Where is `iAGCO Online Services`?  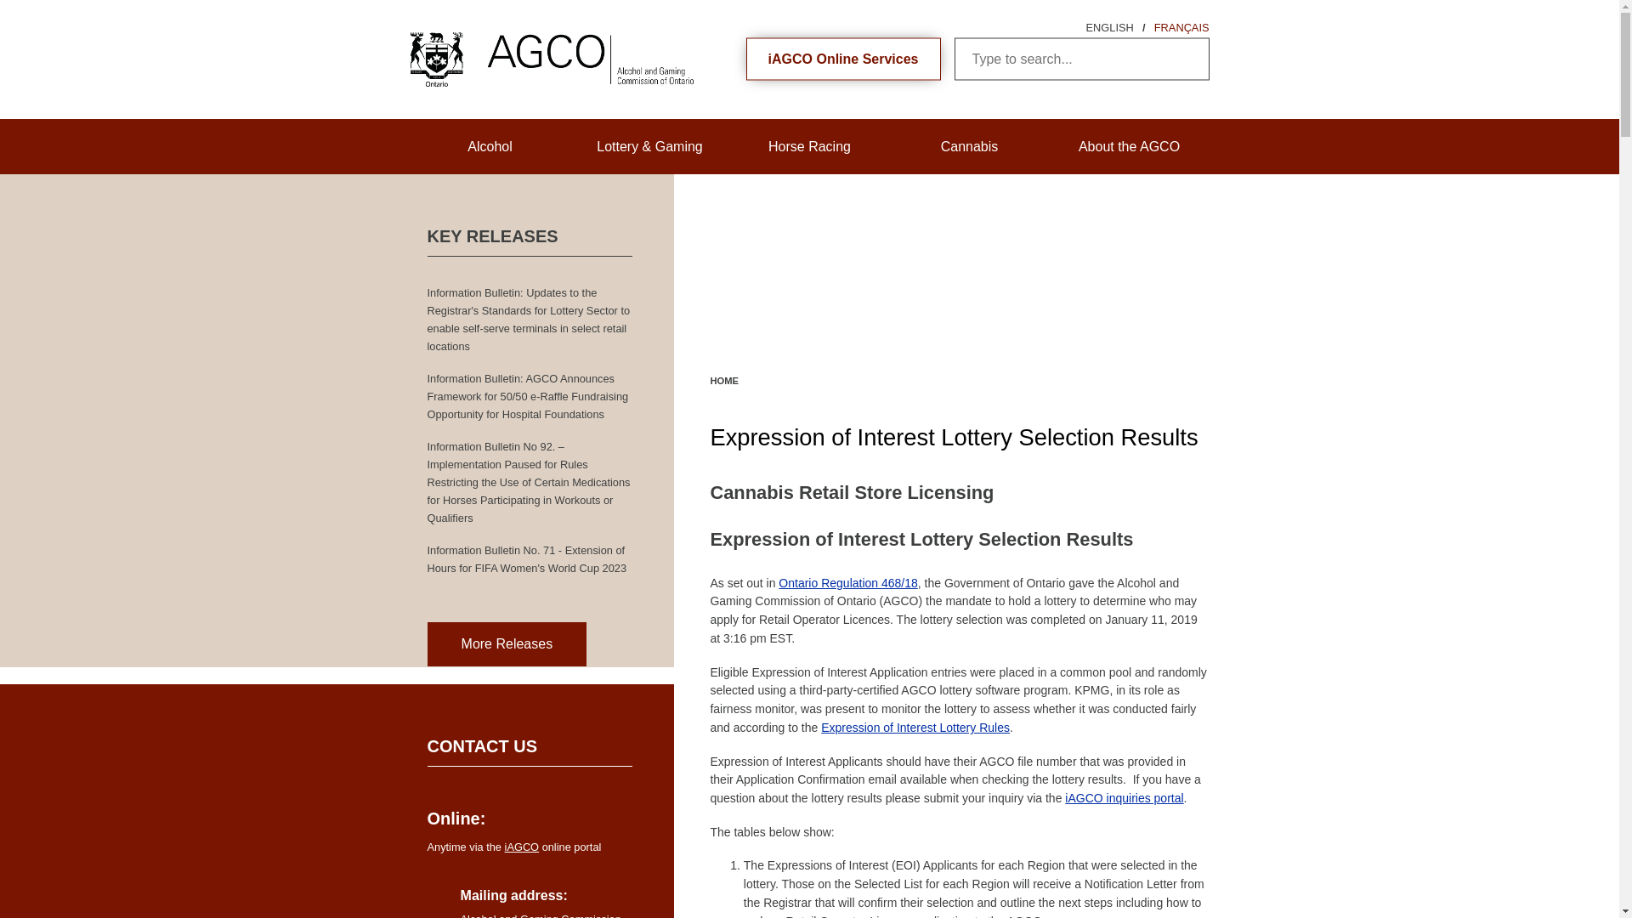 iAGCO Online Services is located at coordinates (843, 59).